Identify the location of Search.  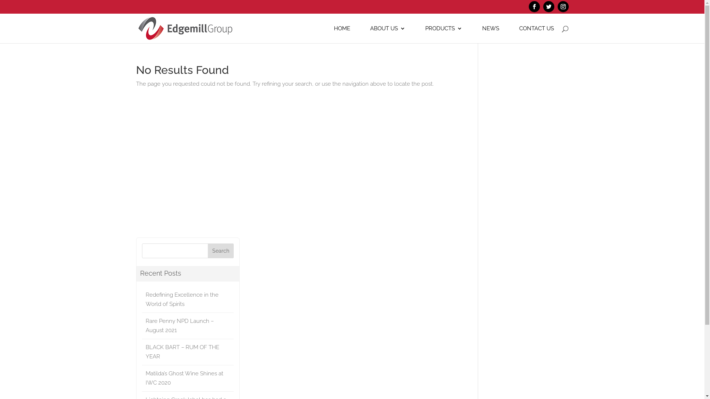
(221, 251).